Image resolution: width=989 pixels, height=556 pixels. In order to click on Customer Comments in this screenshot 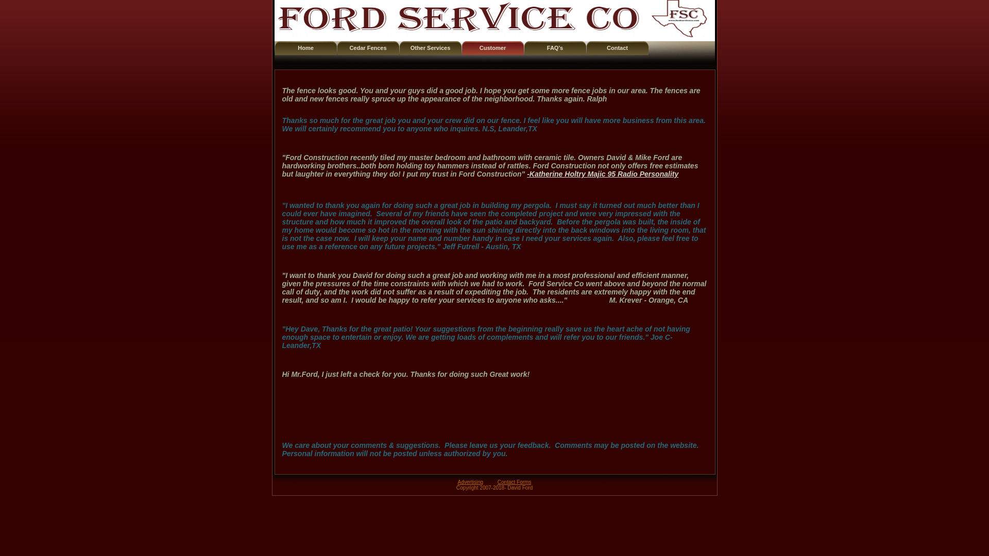, I will do `click(492, 47)`.